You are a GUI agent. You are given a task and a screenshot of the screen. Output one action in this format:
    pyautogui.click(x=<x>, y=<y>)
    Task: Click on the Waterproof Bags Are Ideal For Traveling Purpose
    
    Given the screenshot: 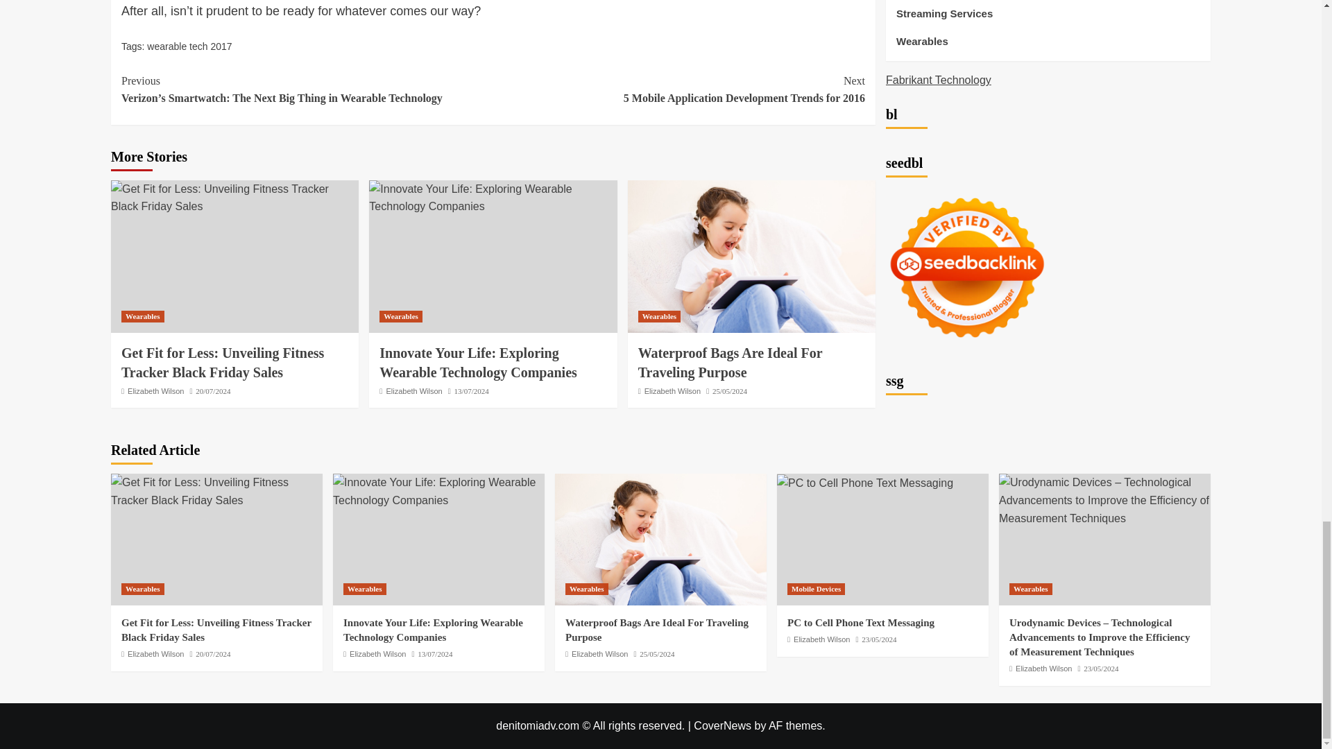 What is the action you would take?
    pyautogui.click(x=751, y=257)
    